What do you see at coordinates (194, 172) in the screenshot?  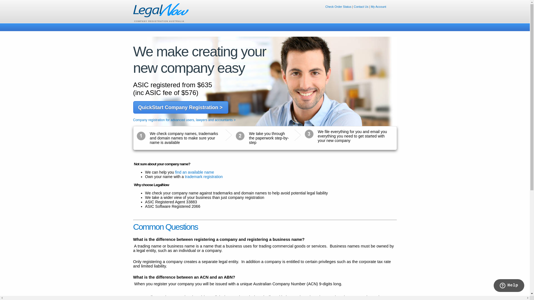 I see `find an available name` at bounding box center [194, 172].